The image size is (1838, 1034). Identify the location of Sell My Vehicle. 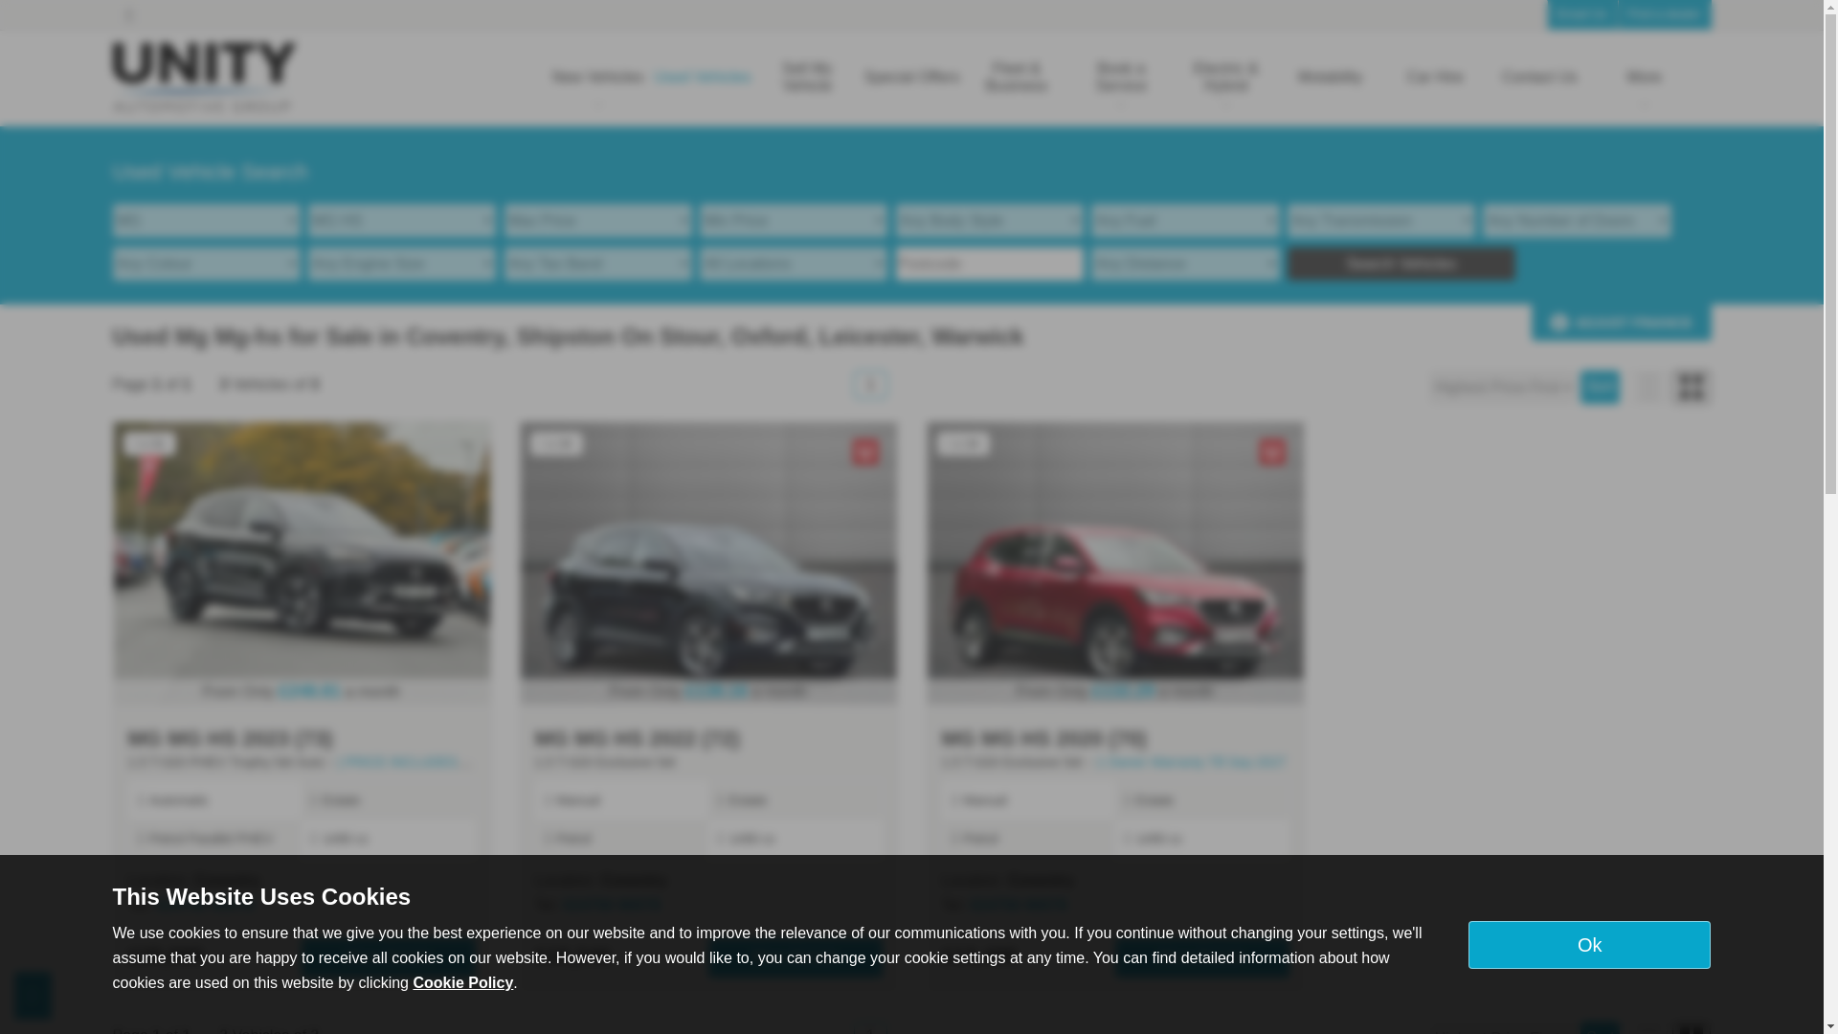
(808, 77).